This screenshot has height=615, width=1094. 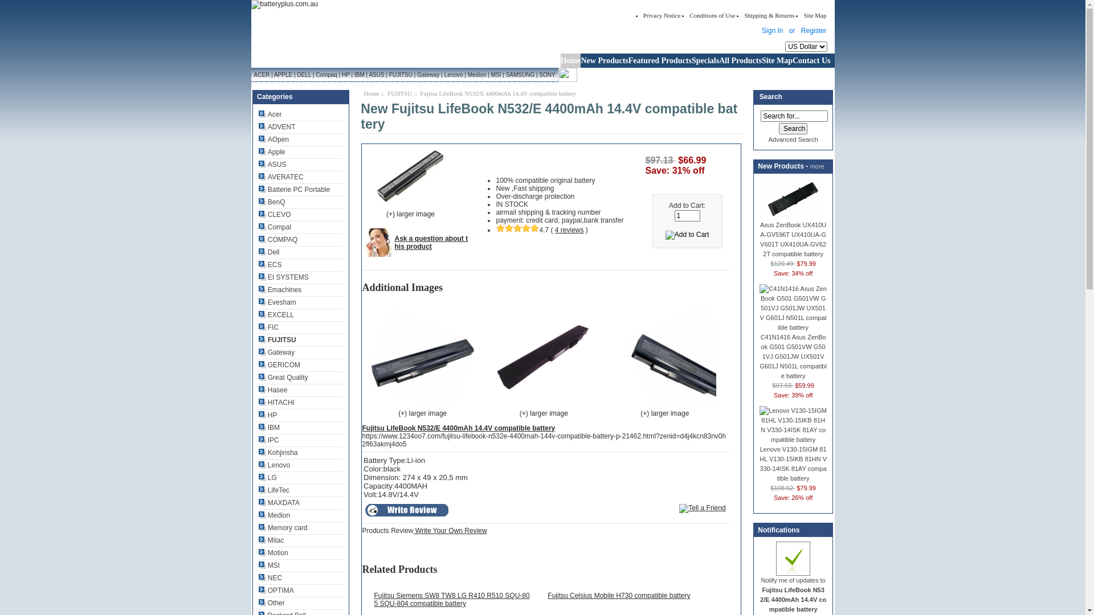 What do you see at coordinates (665, 358) in the screenshot?
I see ` Fujitsu LifeBook N532/E 4400mAh 14.4V compatible battery ` at bounding box center [665, 358].